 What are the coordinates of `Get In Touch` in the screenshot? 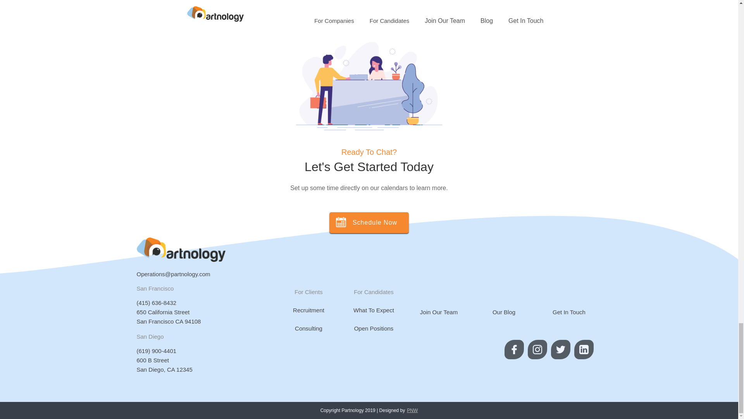 It's located at (569, 313).